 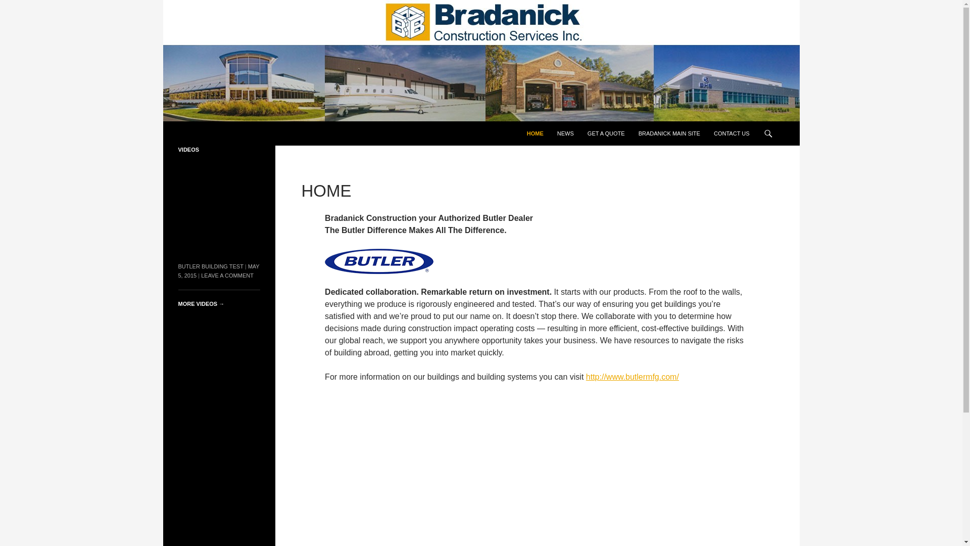 I want to click on GET A QUOTE, so click(x=606, y=133).